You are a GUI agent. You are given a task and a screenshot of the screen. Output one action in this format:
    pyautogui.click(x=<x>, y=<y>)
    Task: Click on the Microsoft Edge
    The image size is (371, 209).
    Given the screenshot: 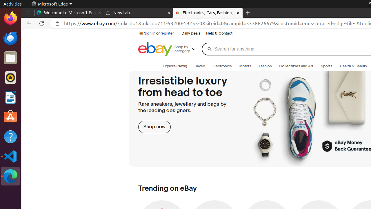 What is the action you would take?
    pyautogui.click(x=52, y=4)
    